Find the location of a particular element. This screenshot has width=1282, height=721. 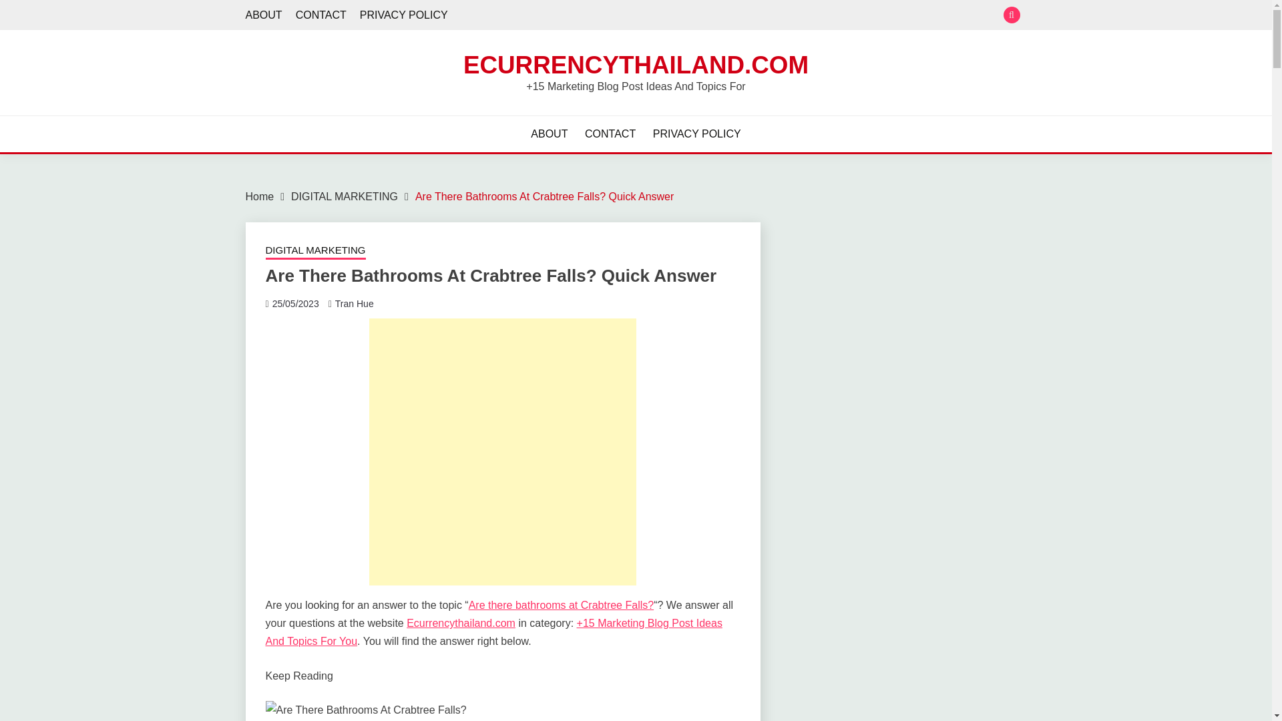

DIGITAL MARKETING is located at coordinates (344, 196).